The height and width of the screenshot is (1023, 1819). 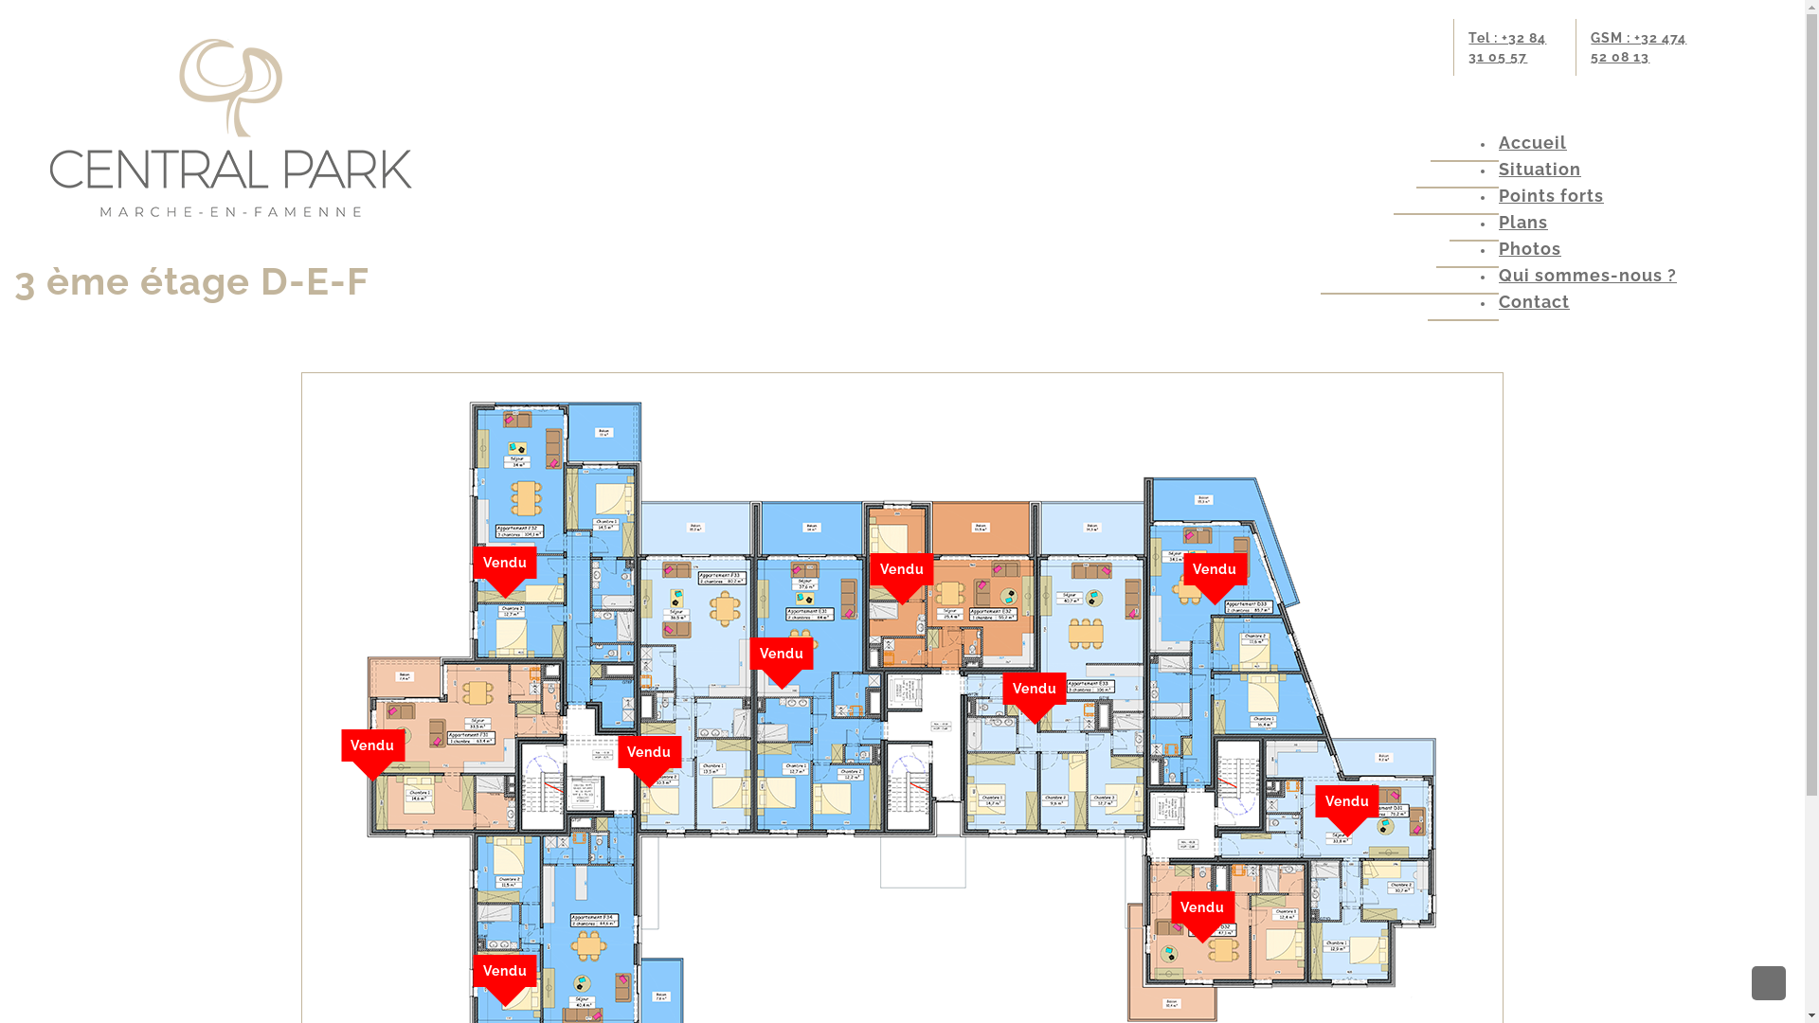 What do you see at coordinates (1552, 195) in the screenshot?
I see `Points forts` at bounding box center [1552, 195].